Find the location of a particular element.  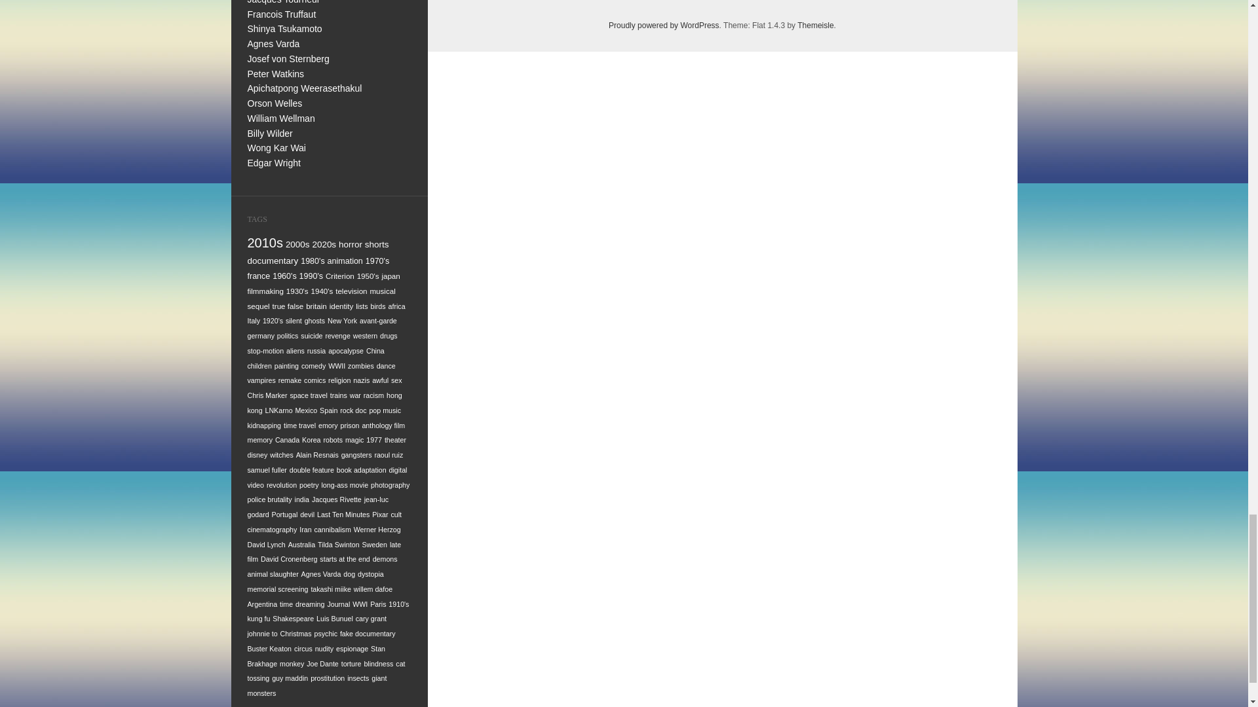

338 topics is located at coordinates (350, 245).